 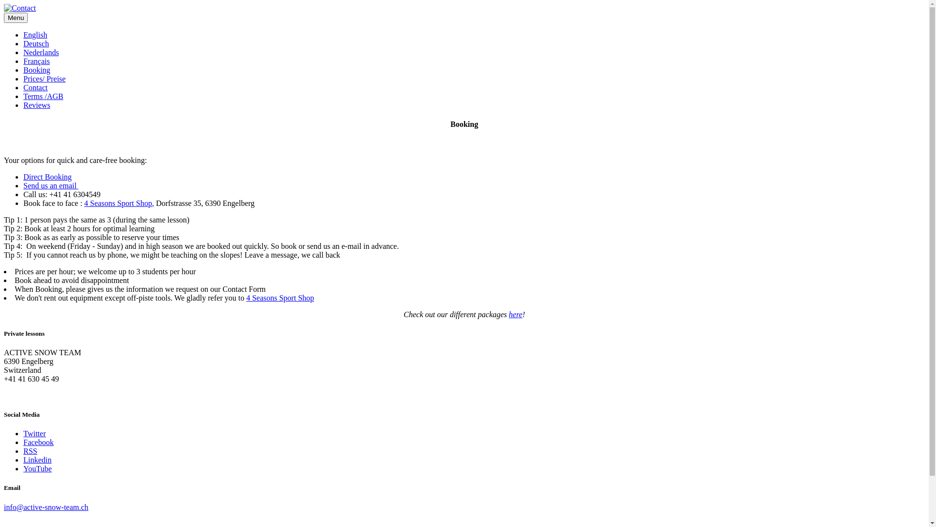 What do you see at coordinates (35, 35) in the screenshot?
I see `English` at bounding box center [35, 35].